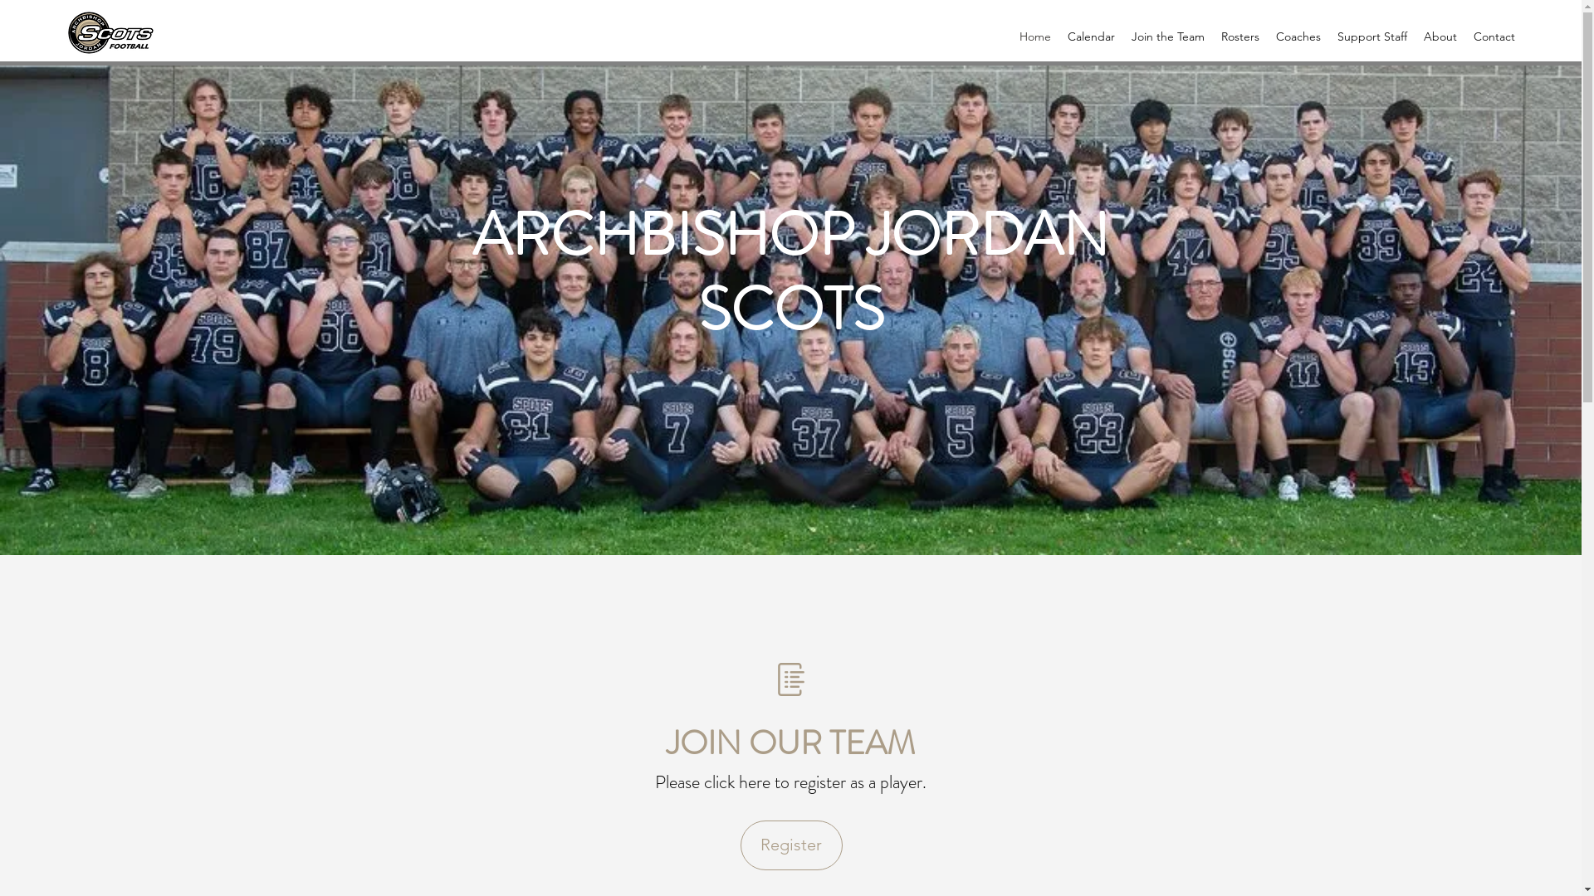 The height and width of the screenshot is (896, 1594). Describe the element at coordinates (1035, 37) in the screenshot. I see `Home` at that location.